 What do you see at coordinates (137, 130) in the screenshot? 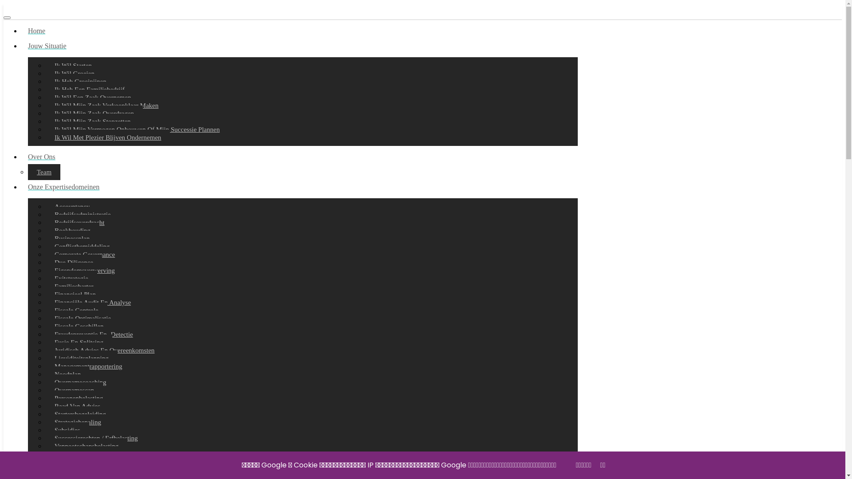
I see `Ik Wil Mijn Vermogen Opbouwen Of Mijn Successie Plannen` at bounding box center [137, 130].